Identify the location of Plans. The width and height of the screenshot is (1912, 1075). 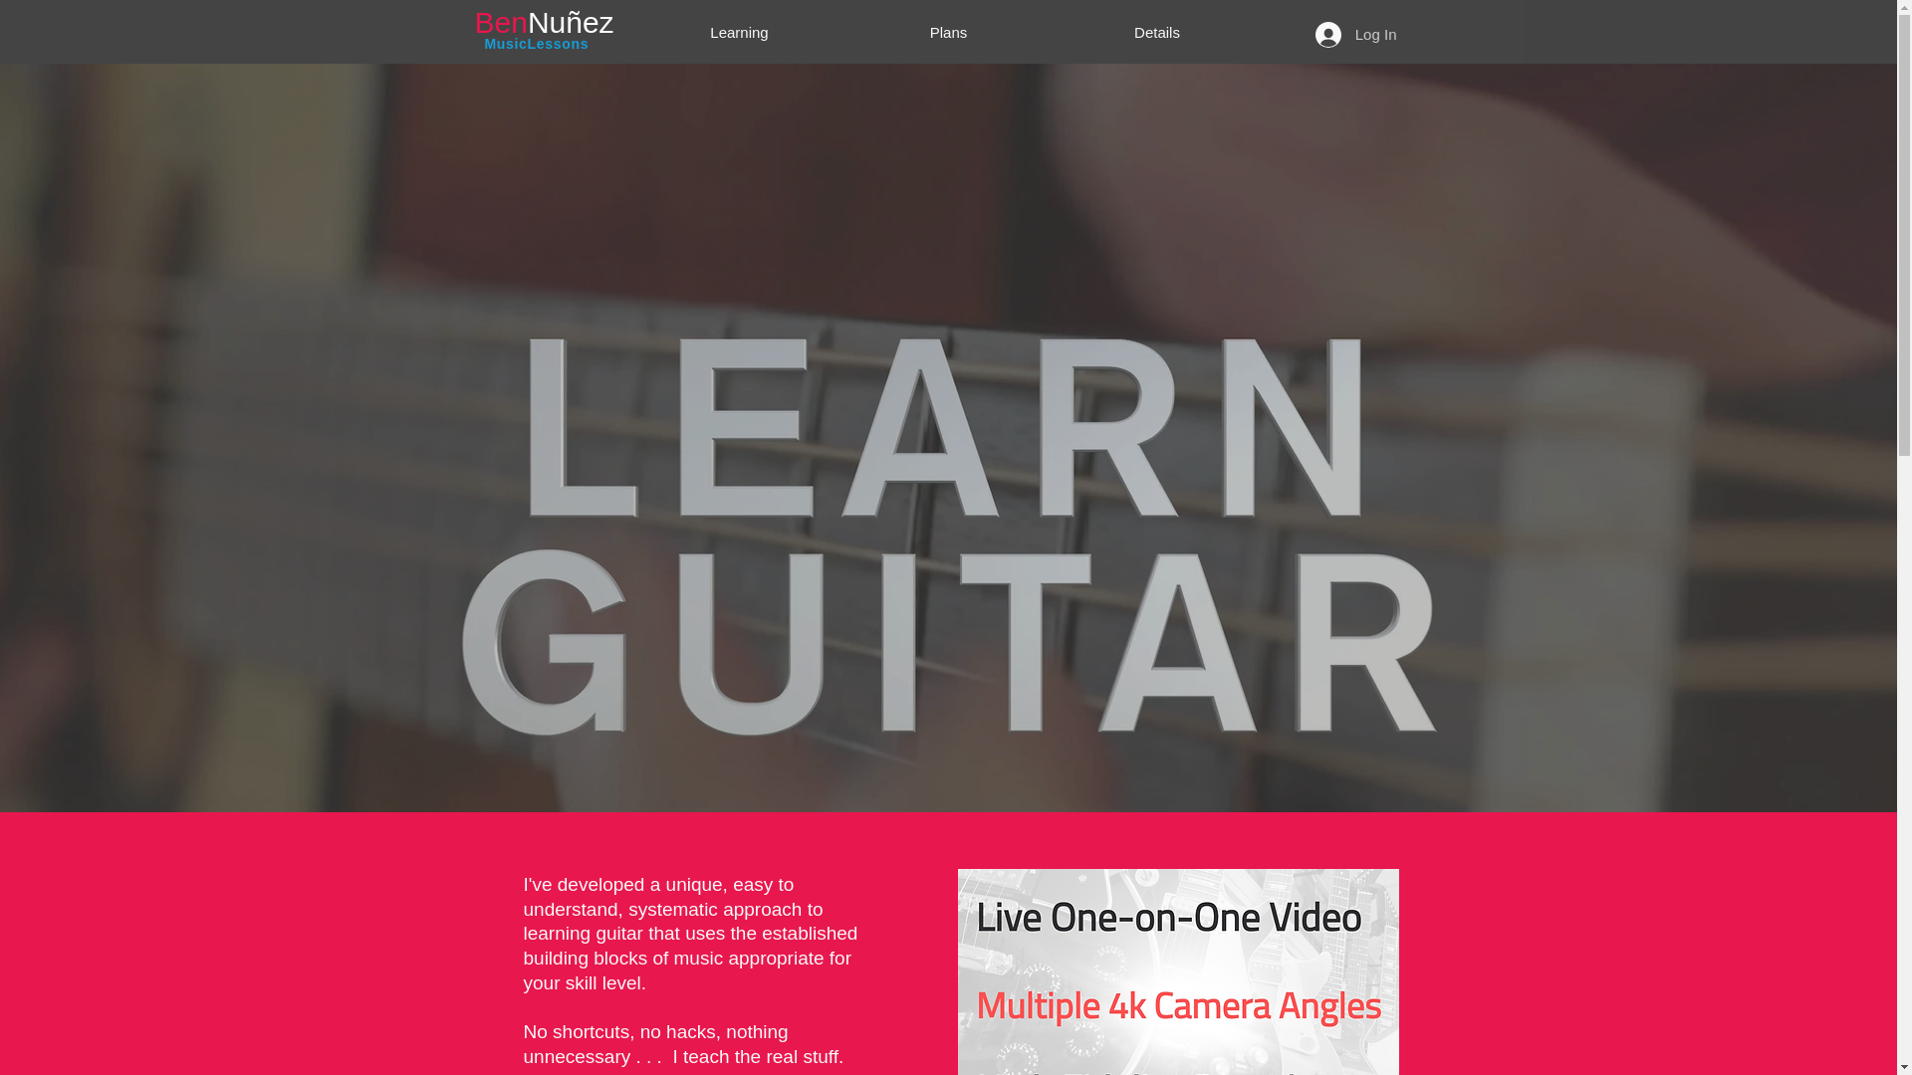
(948, 32).